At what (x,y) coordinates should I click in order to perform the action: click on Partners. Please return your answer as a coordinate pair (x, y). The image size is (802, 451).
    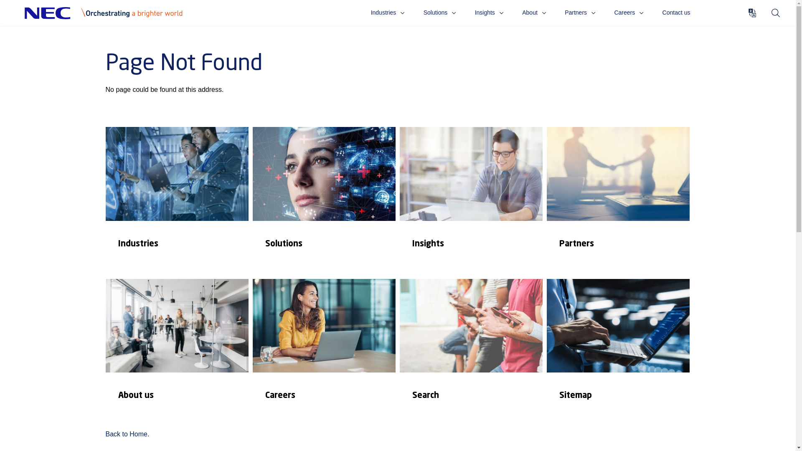
    Looking at the image, I should click on (618, 201).